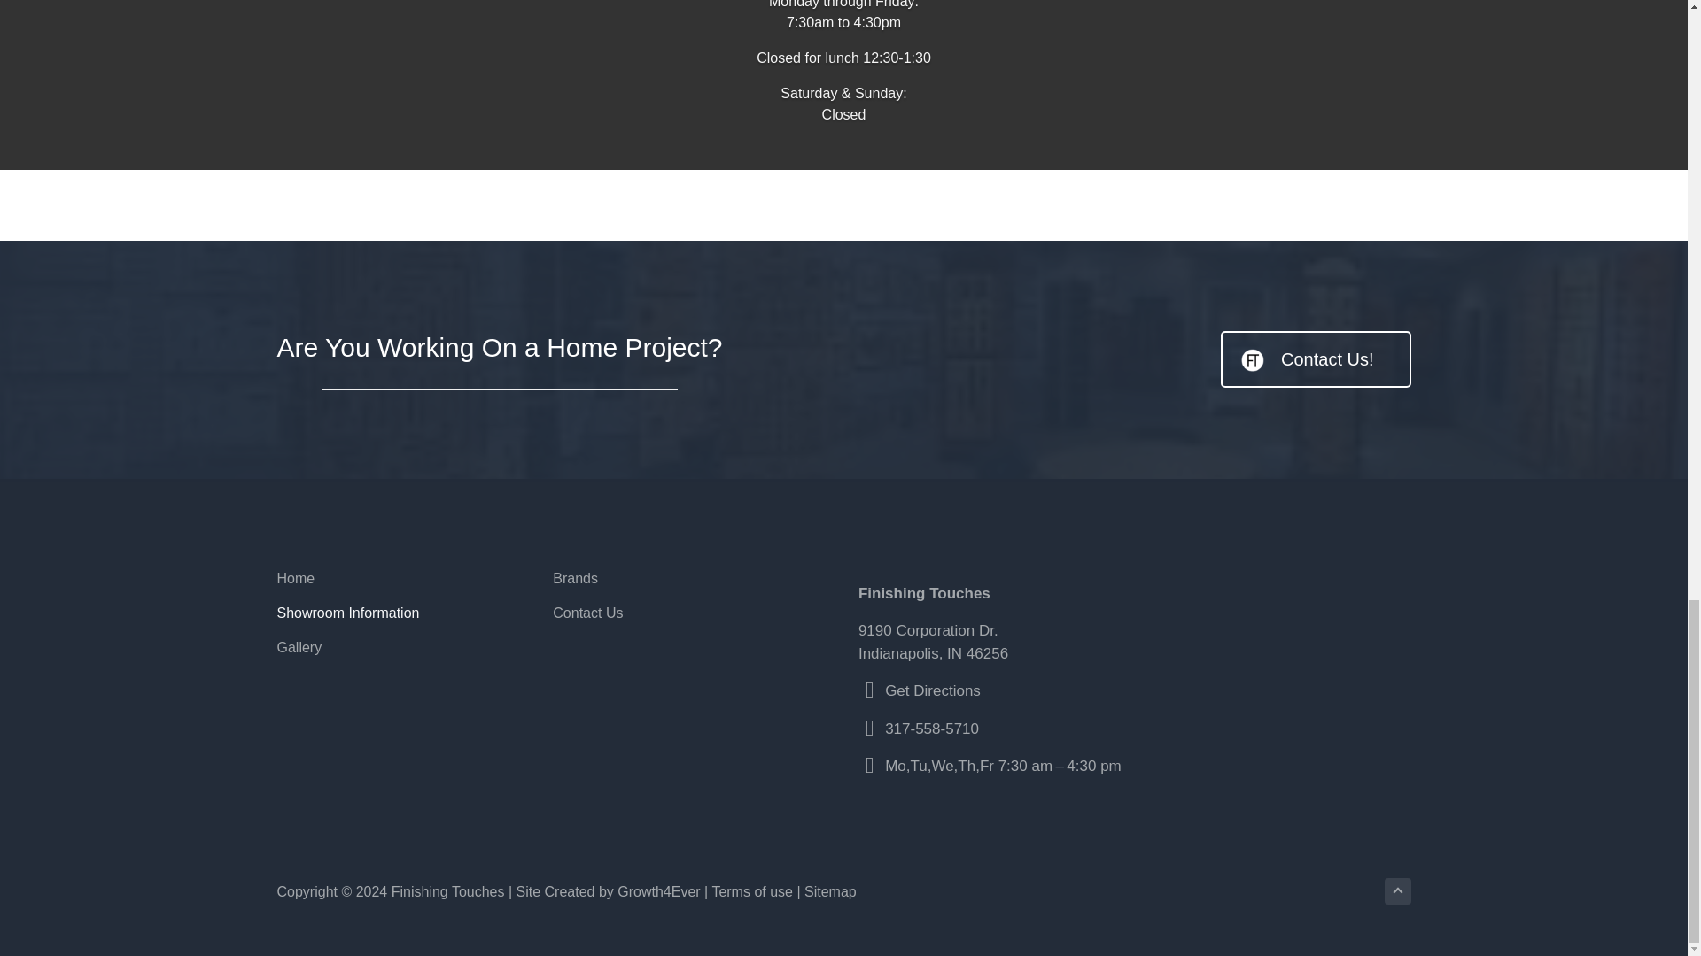  What do you see at coordinates (691, 613) in the screenshot?
I see `Contact Us` at bounding box center [691, 613].